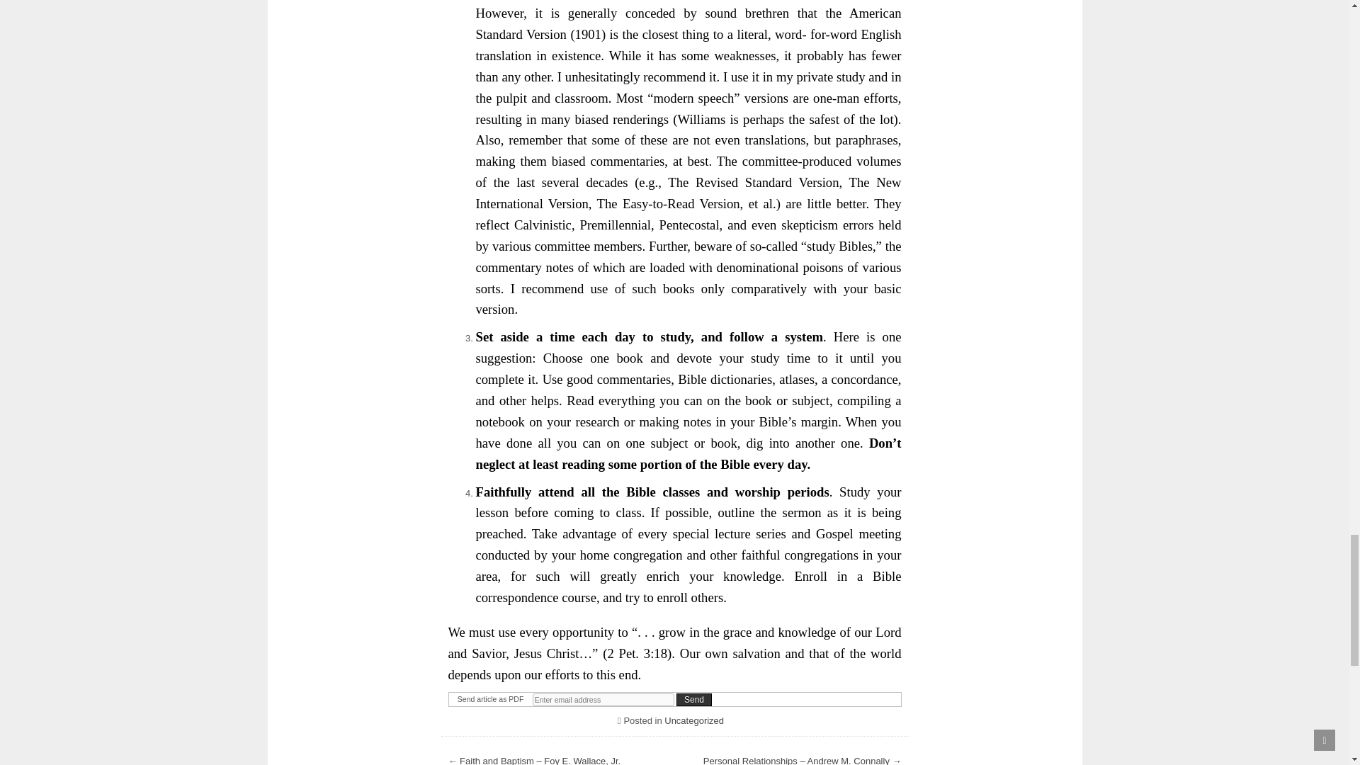 This screenshot has height=765, width=1360. I want to click on Uncategorized, so click(694, 720).